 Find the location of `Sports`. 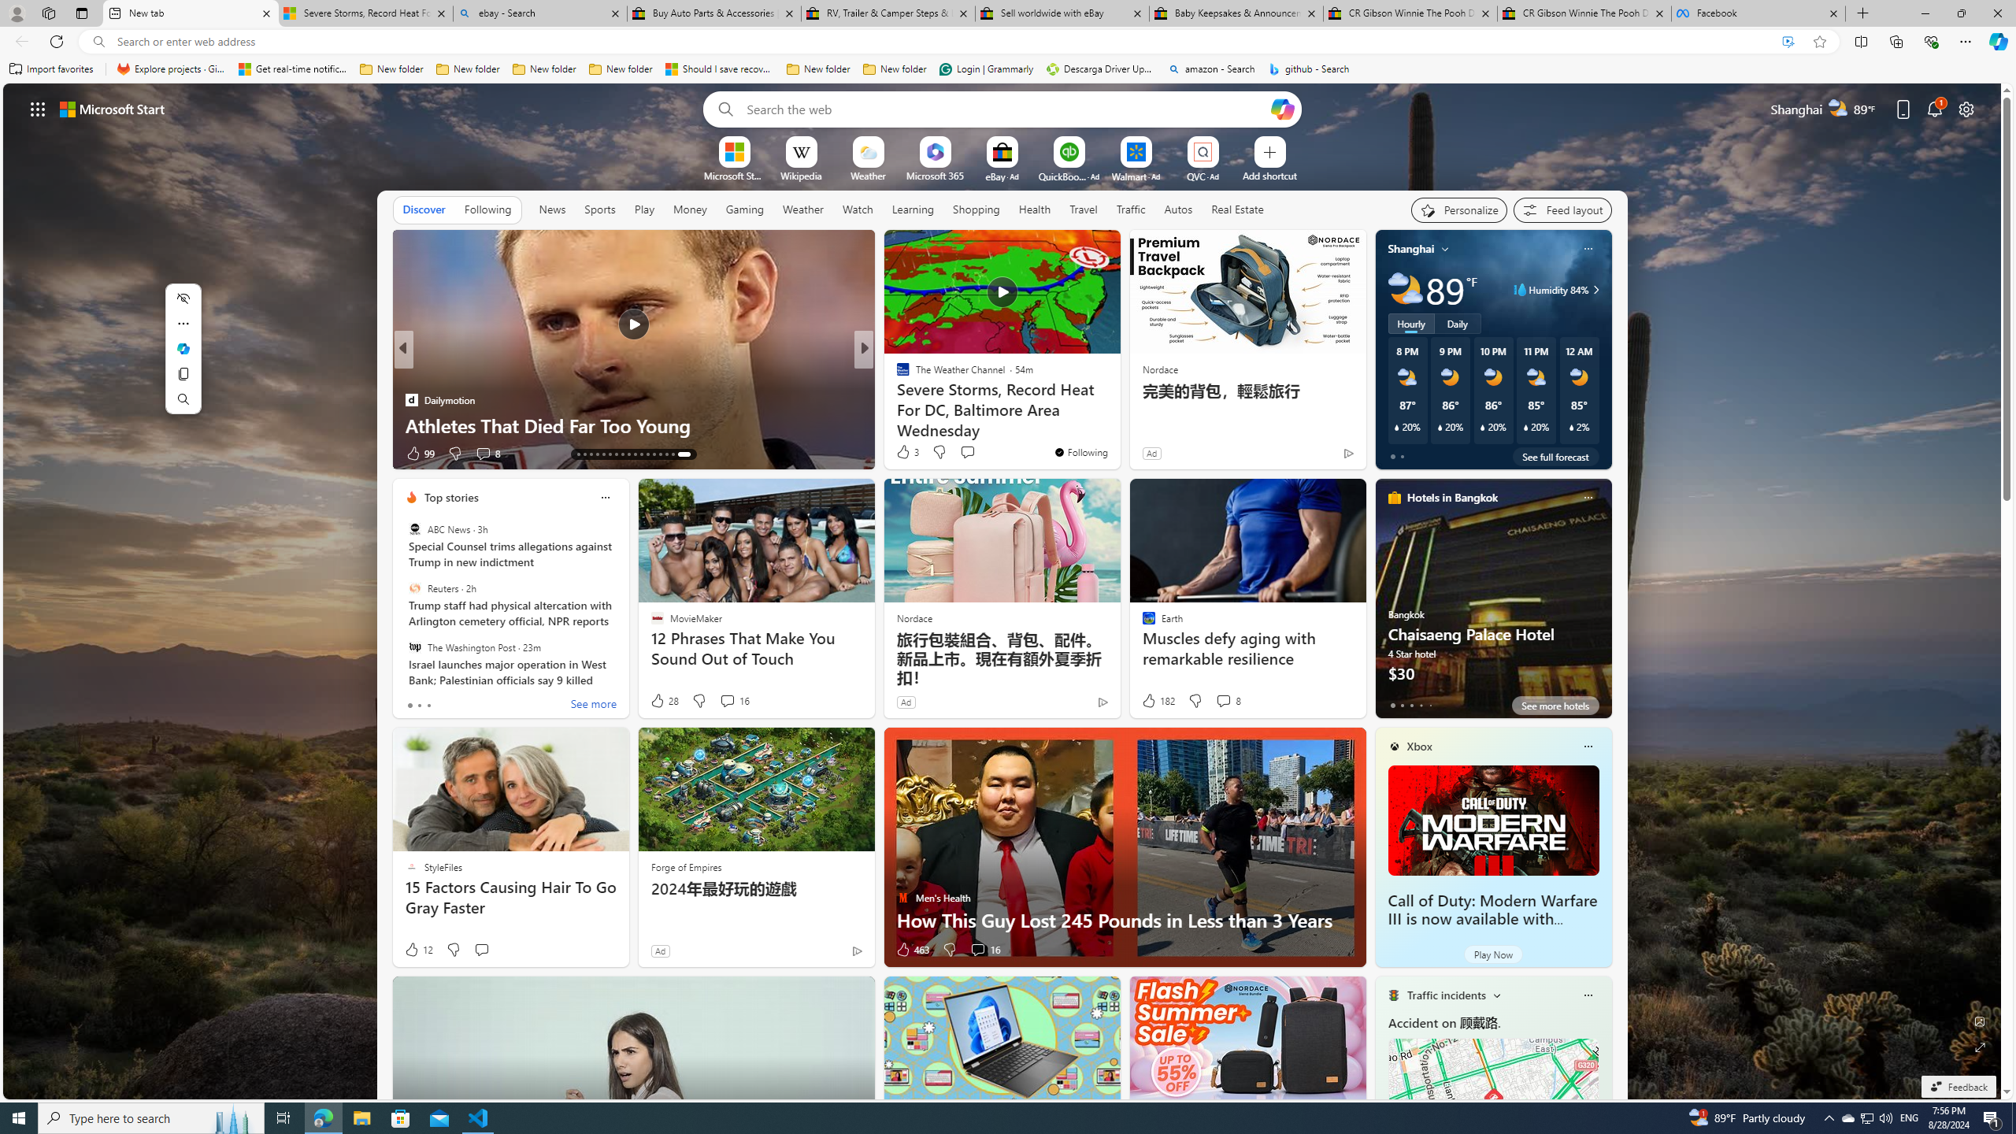

Sports is located at coordinates (599, 209).